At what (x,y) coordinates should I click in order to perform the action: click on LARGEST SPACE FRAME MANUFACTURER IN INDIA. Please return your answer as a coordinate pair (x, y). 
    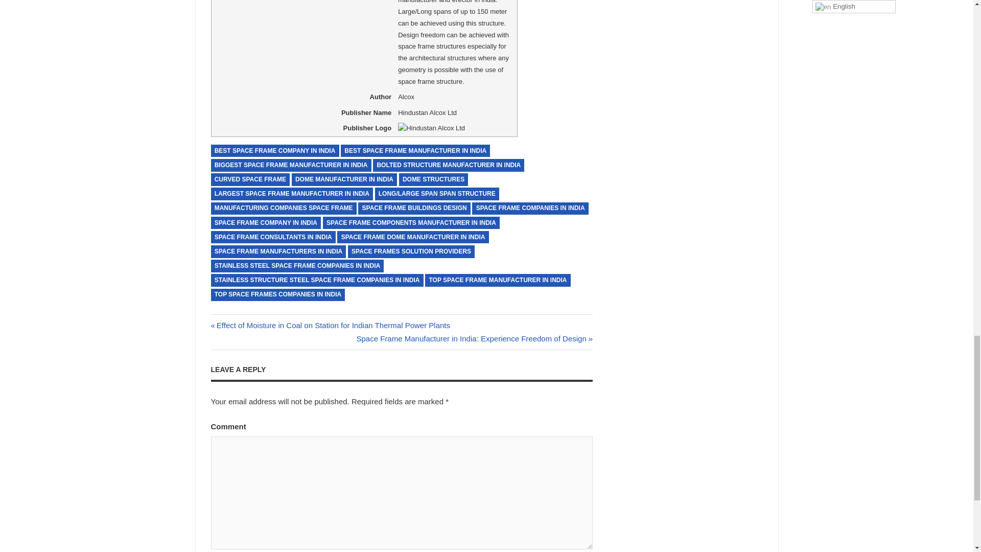
    Looking at the image, I should click on (291, 194).